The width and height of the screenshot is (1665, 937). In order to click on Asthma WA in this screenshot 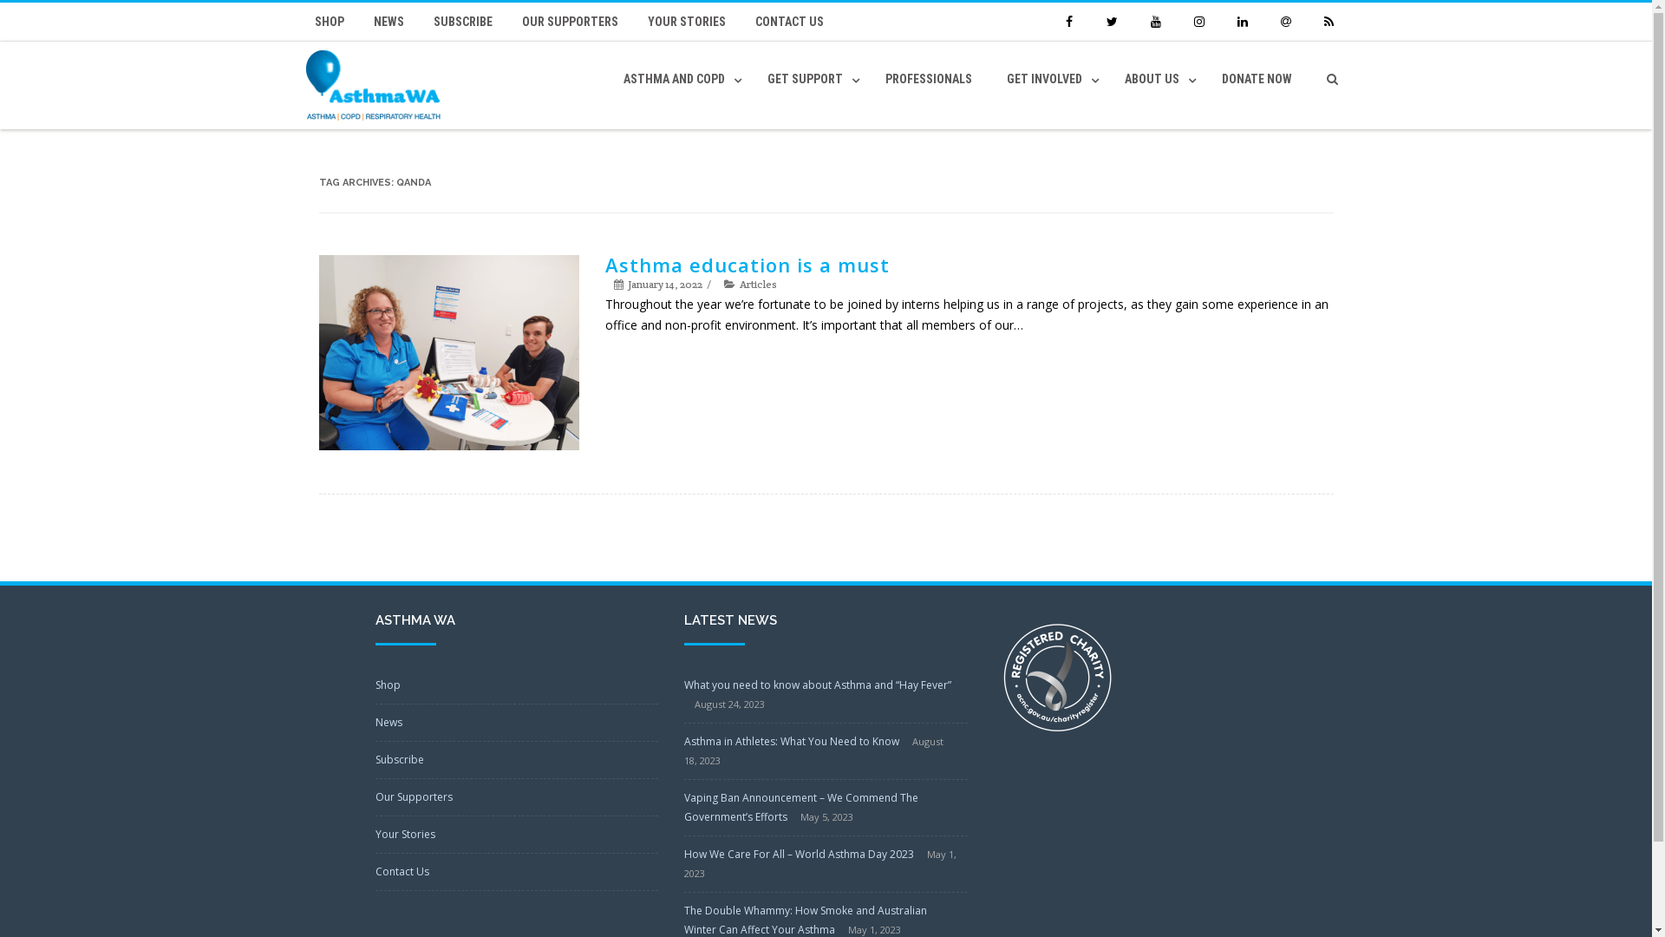, I will do `click(377, 85)`.